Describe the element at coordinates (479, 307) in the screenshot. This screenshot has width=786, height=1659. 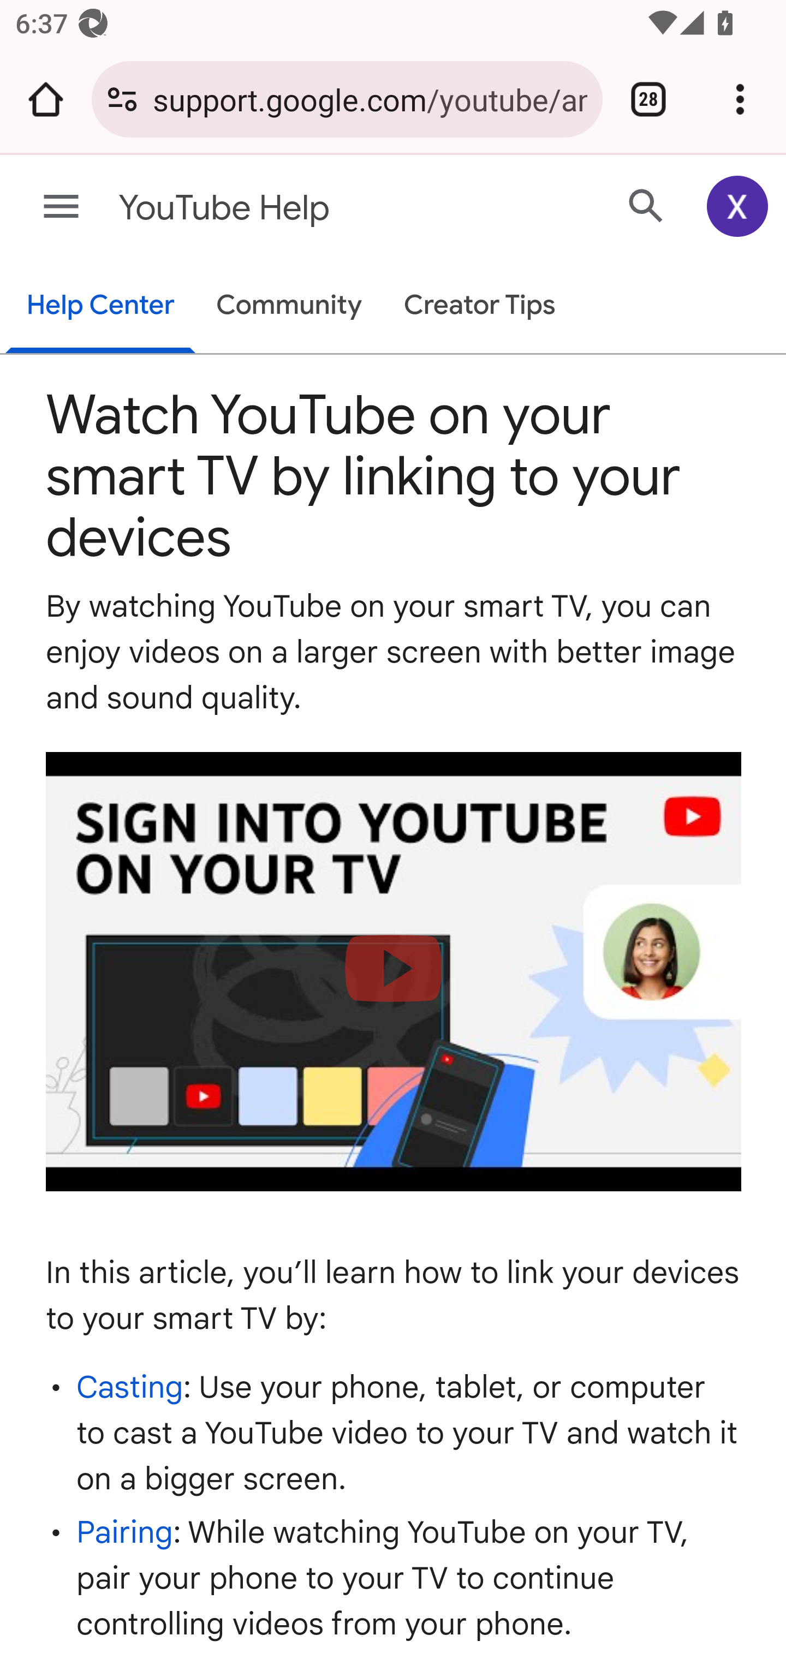
I see `Creator Tips` at that location.